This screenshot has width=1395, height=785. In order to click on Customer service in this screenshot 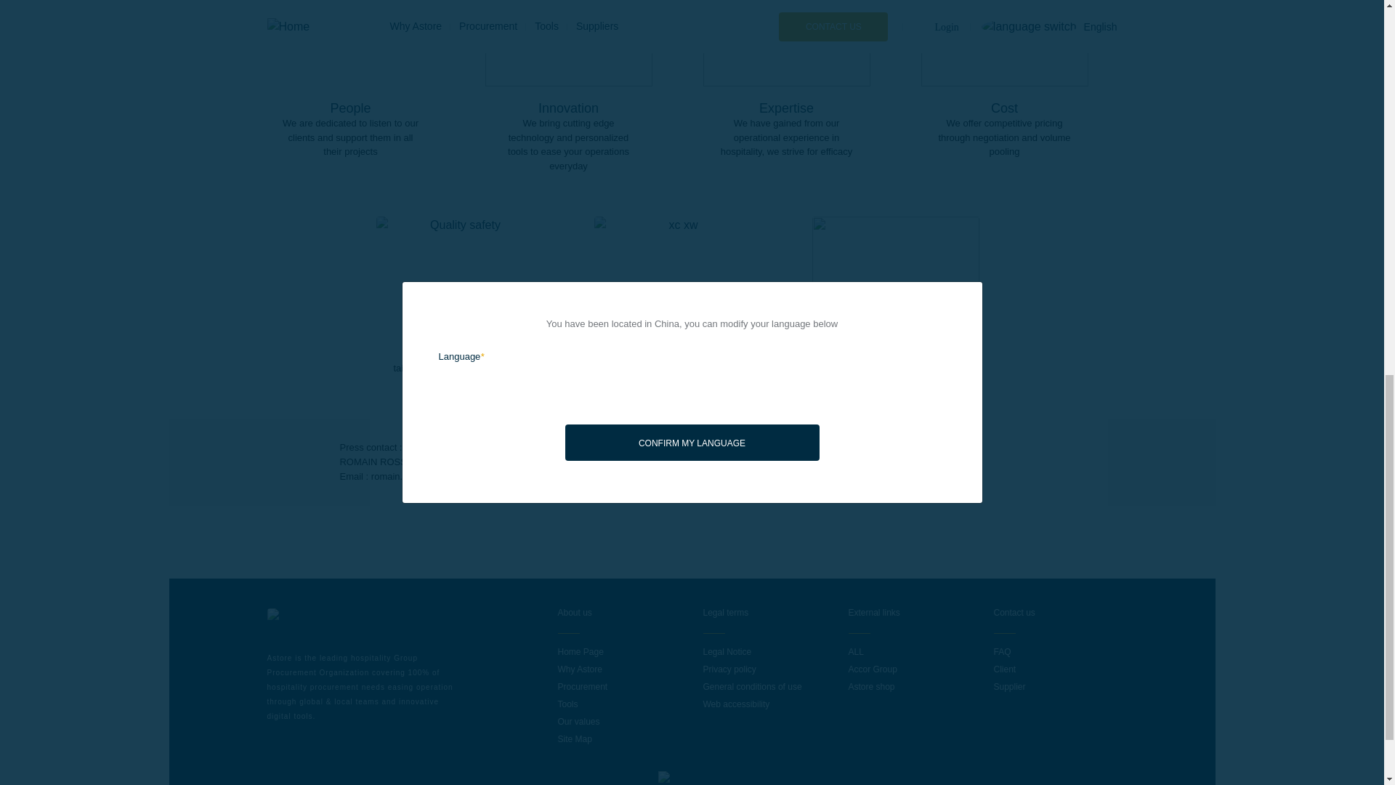, I will do `click(1003, 651)`.